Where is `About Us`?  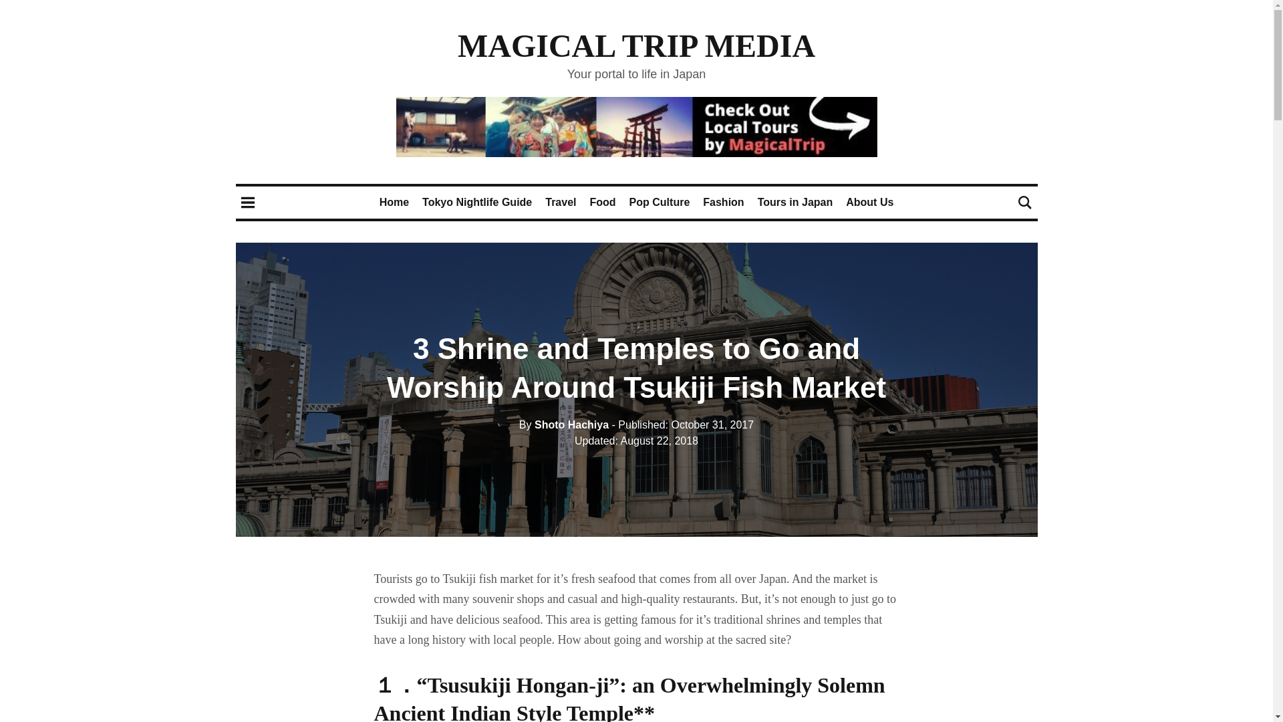
About Us is located at coordinates (869, 202).